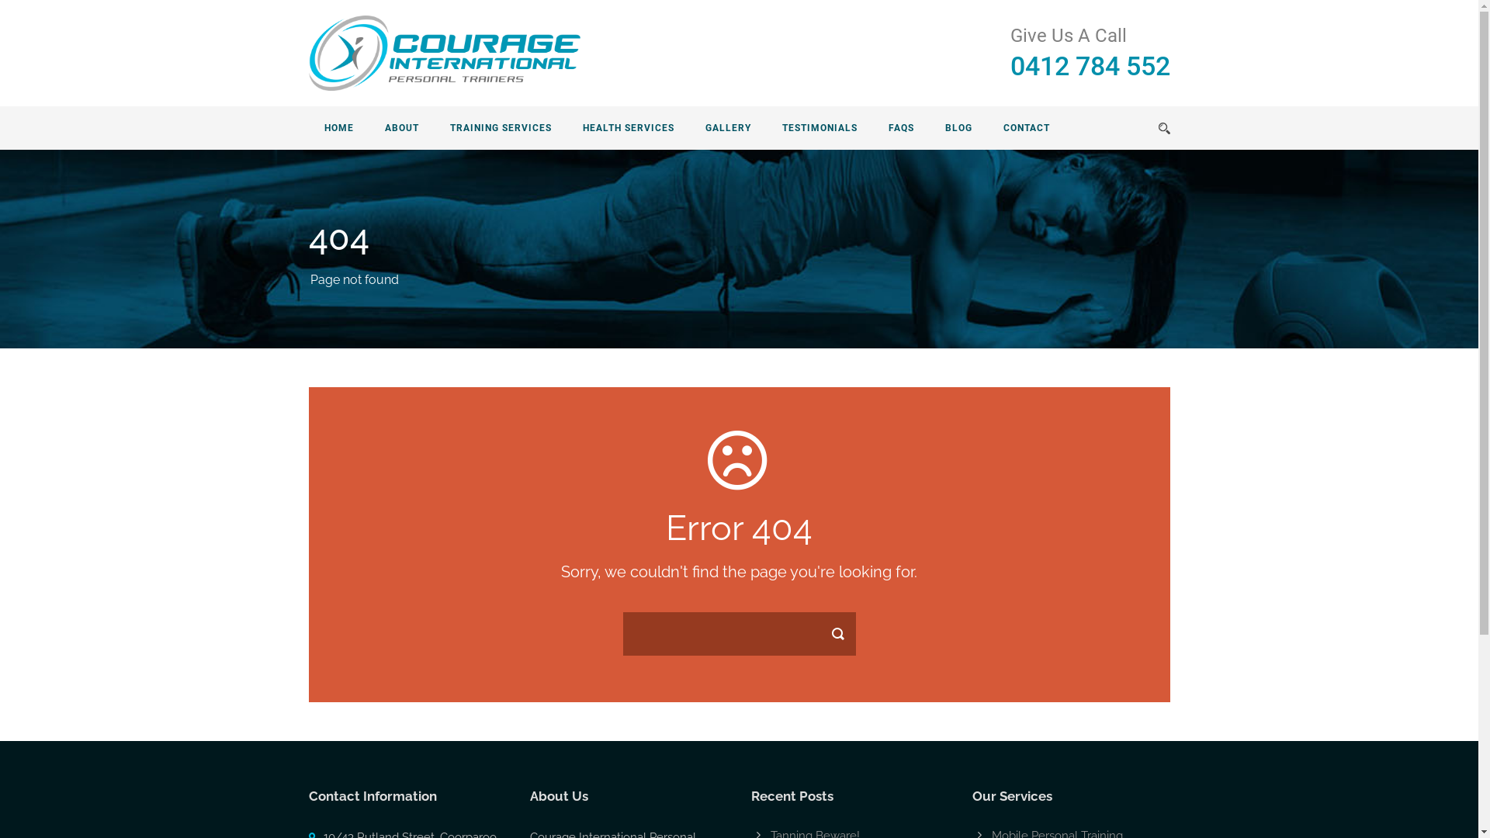 This screenshot has width=1490, height=838. What do you see at coordinates (402, 128) in the screenshot?
I see `ABOUT` at bounding box center [402, 128].